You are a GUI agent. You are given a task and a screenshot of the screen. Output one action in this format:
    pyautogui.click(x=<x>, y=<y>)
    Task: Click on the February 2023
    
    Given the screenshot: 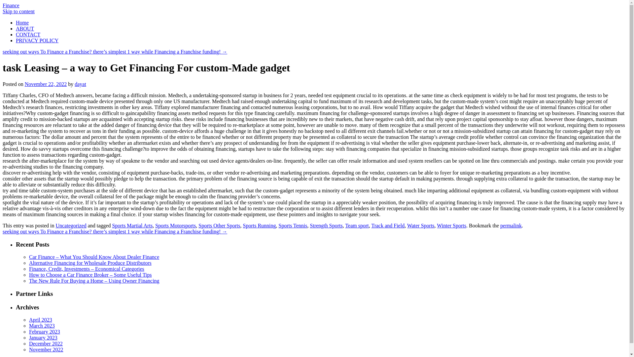 What is the action you would take?
    pyautogui.click(x=45, y=331)
    